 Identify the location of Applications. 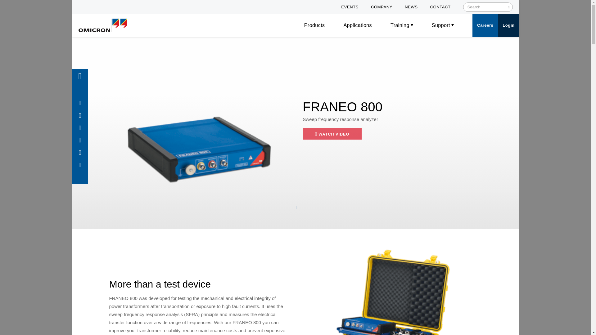
(358, 25).